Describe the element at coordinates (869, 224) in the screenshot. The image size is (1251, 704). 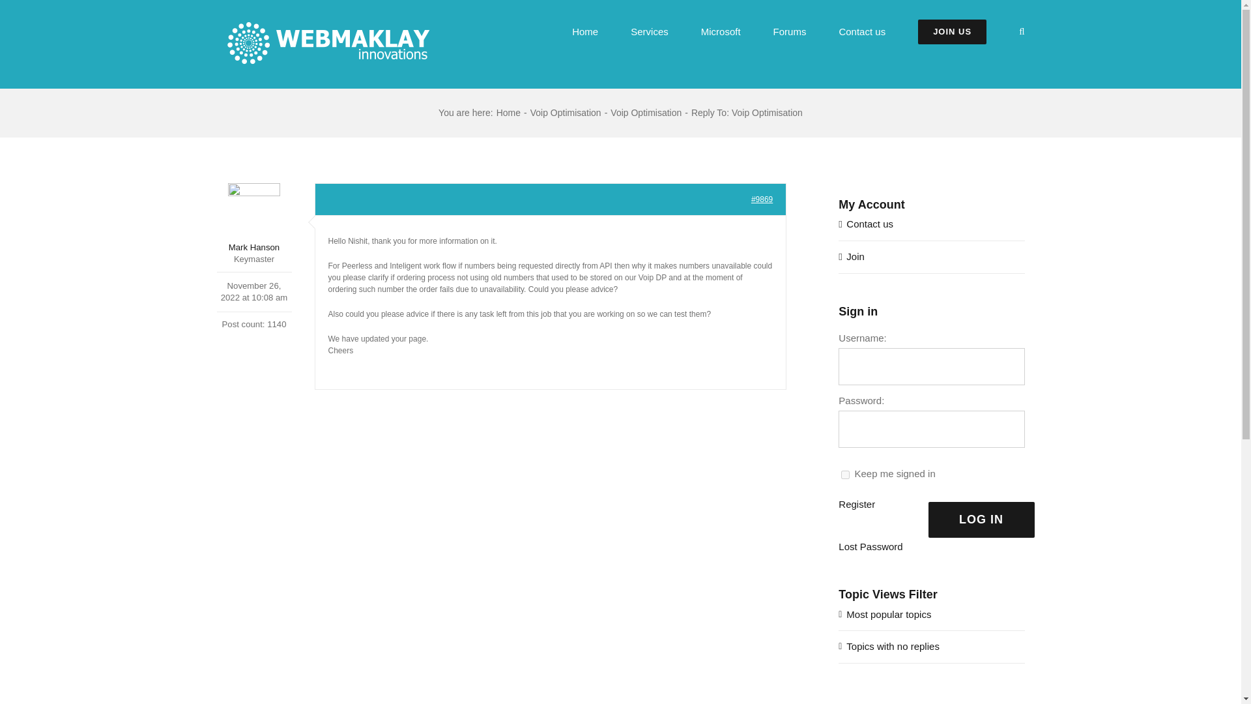
I see `Contact us` at that location.